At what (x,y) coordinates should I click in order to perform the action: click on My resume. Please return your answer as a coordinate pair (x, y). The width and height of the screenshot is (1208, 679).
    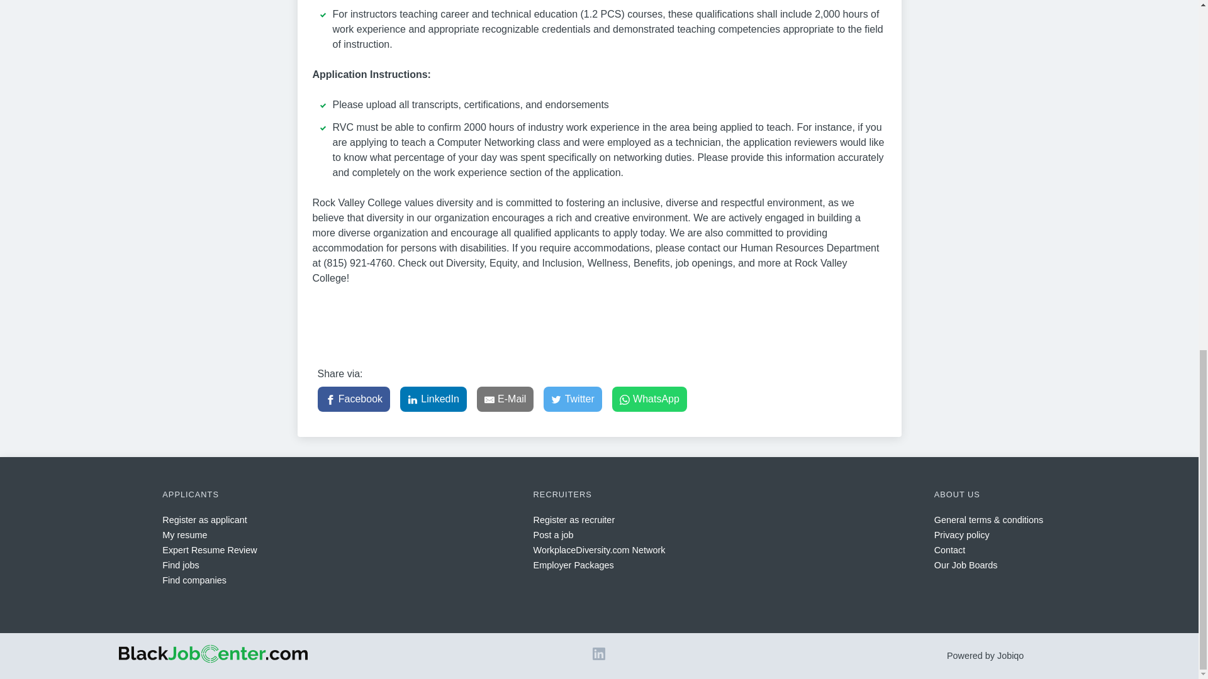
    Looking at the image, I should click on (184, 534).